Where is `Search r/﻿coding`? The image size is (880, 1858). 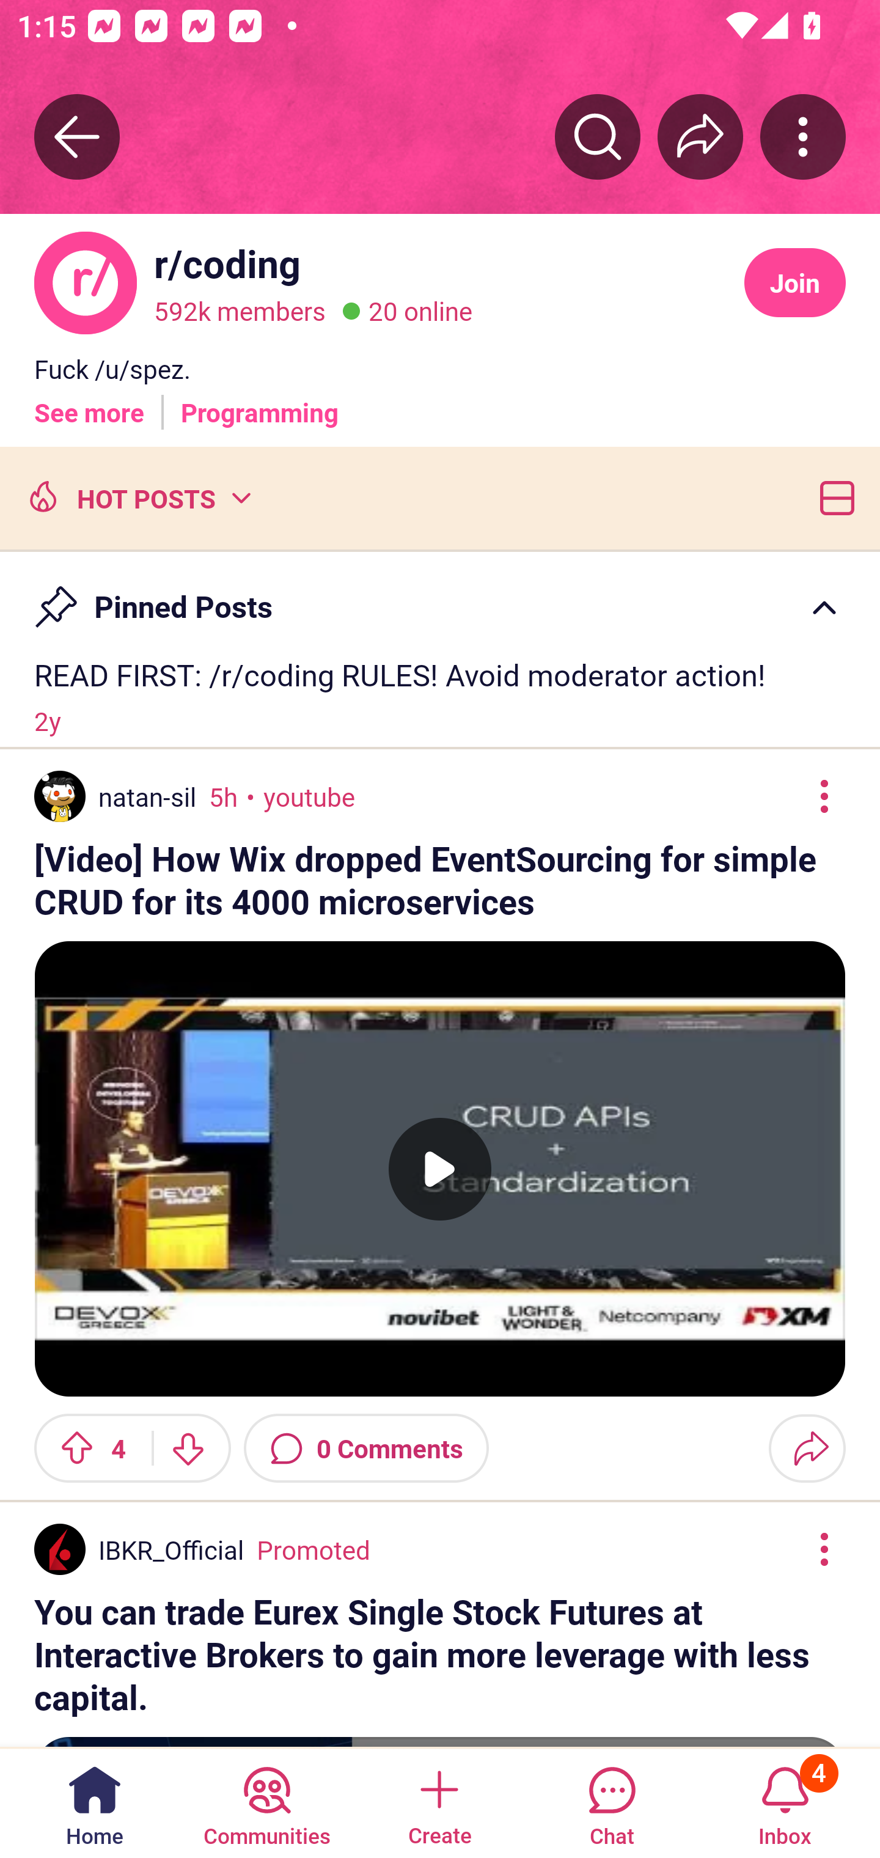
Search r/﻿coding is located at coordinates (598, 136).